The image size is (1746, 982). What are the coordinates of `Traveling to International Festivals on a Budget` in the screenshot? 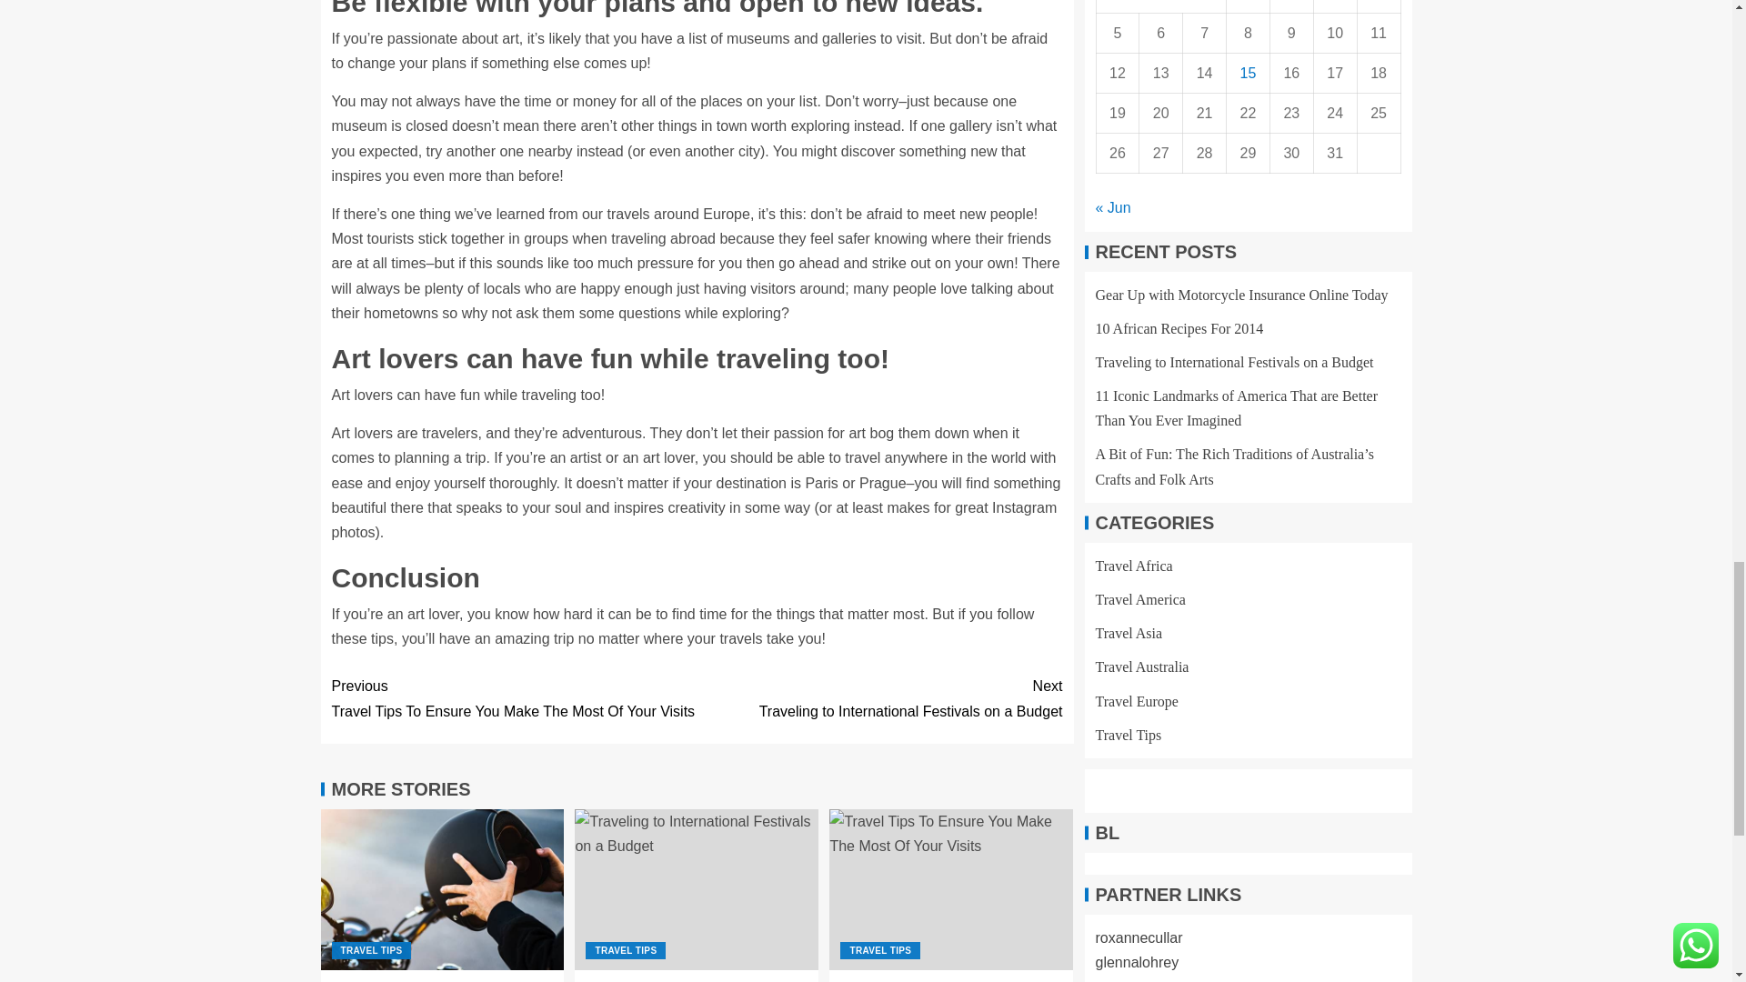 It's located at (697, 889).